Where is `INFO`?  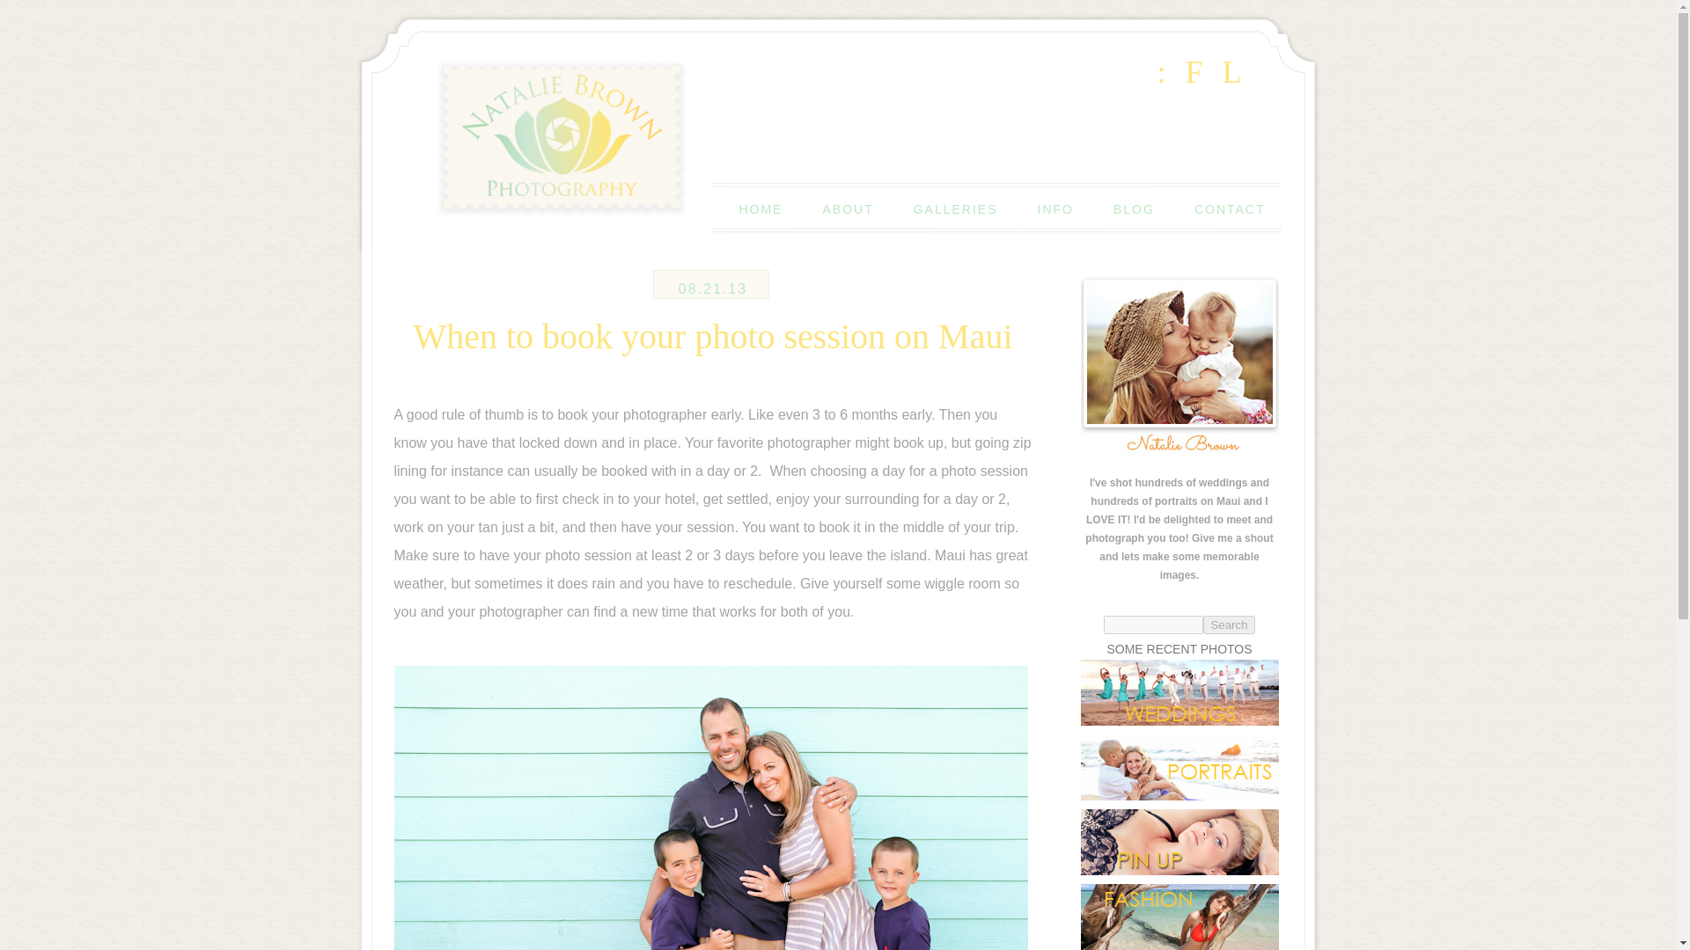
INFO is located at coordinates (1054, 209).